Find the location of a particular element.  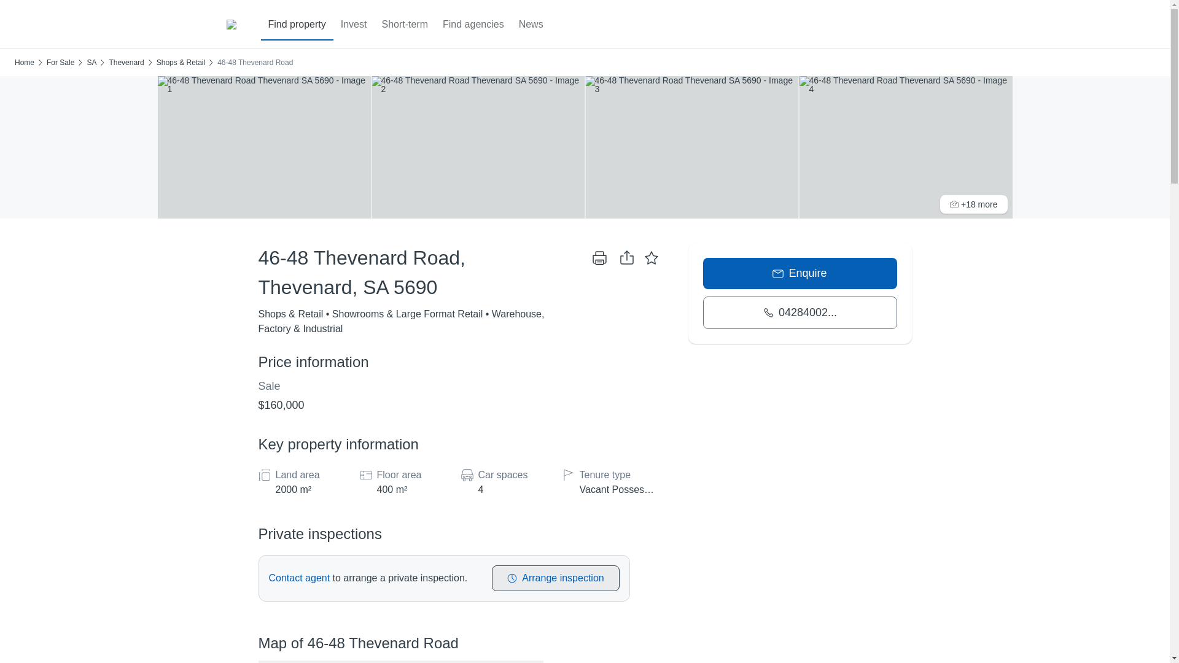

Find property is located at coordinates (296, 25).